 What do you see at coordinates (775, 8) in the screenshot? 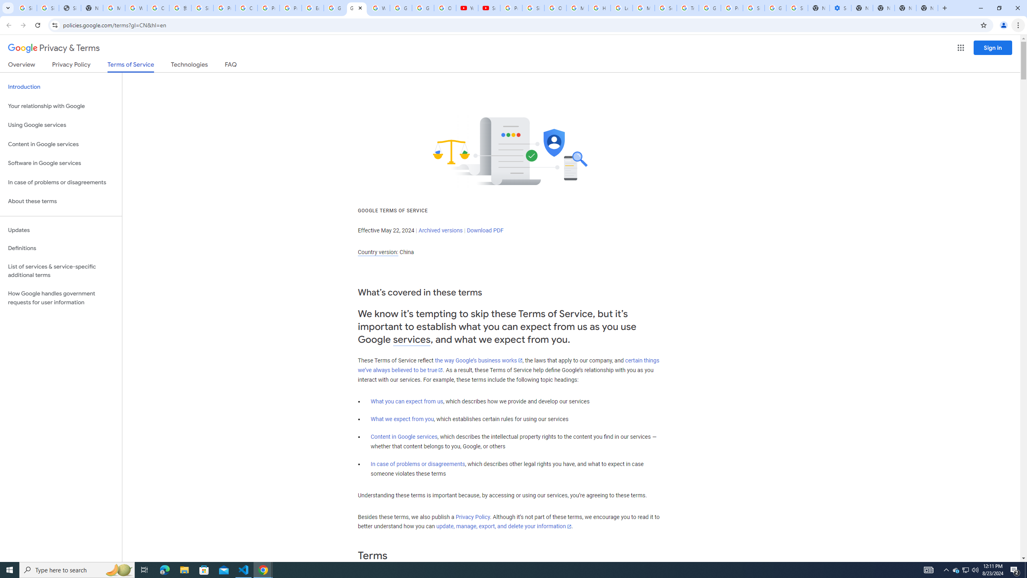
I see `Google Cybersecurity Innovations - Google Safety Center` at bounding box center [775, 8].